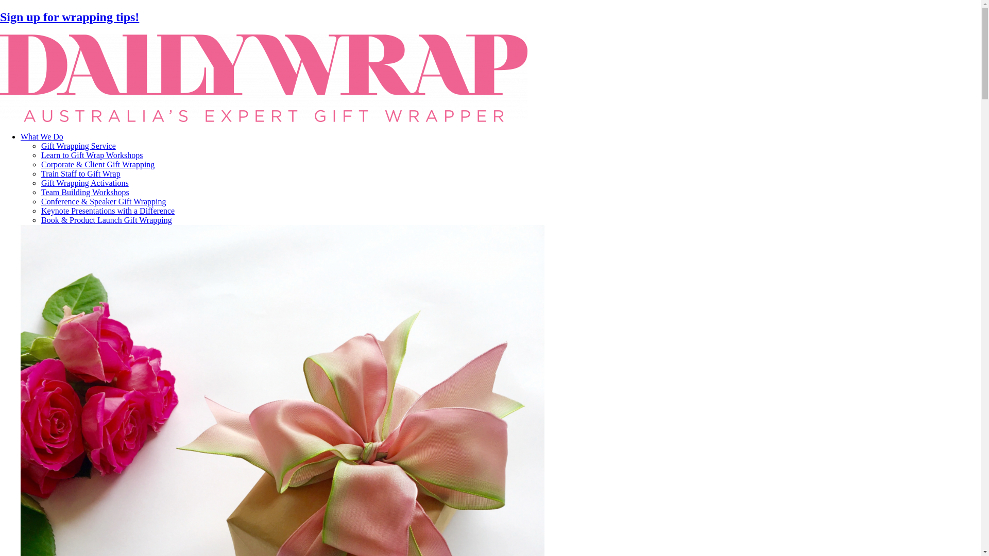 The width and height of the screenshot is (989, 556). I want to click on Team Building Workshops, so click(86, 193).